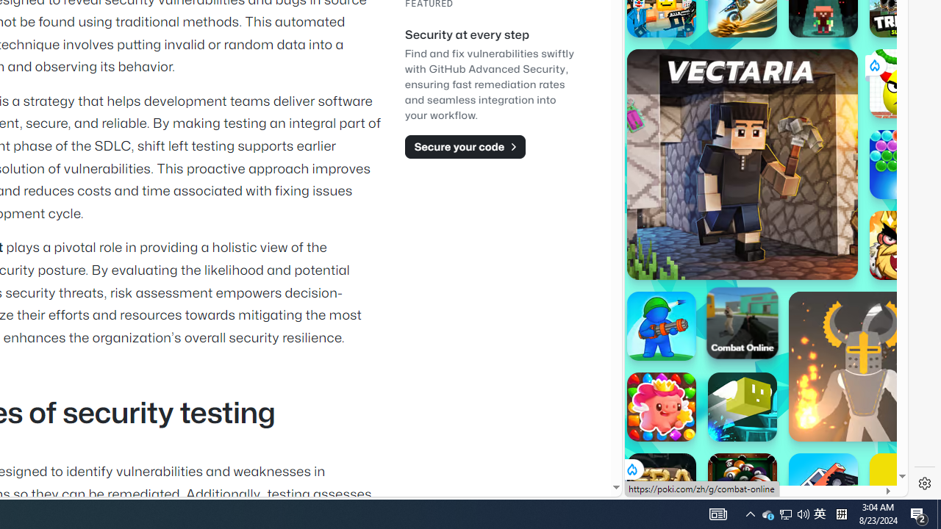  What do you see at coordinates (743, 488) in the screenshot?
I see `8 Ball Pool With Buddies 8 Ball Pool With Buddies` at bounding box center [743, 488].